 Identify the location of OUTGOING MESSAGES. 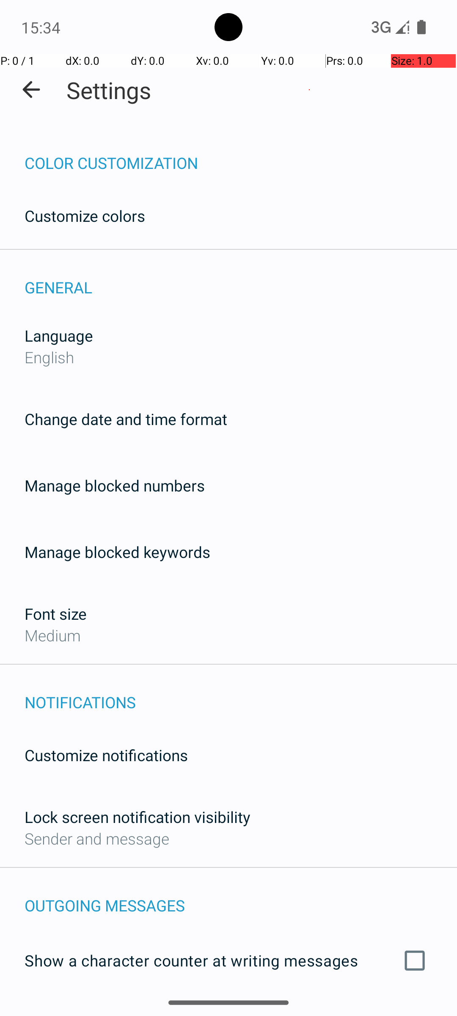
(241, 897).